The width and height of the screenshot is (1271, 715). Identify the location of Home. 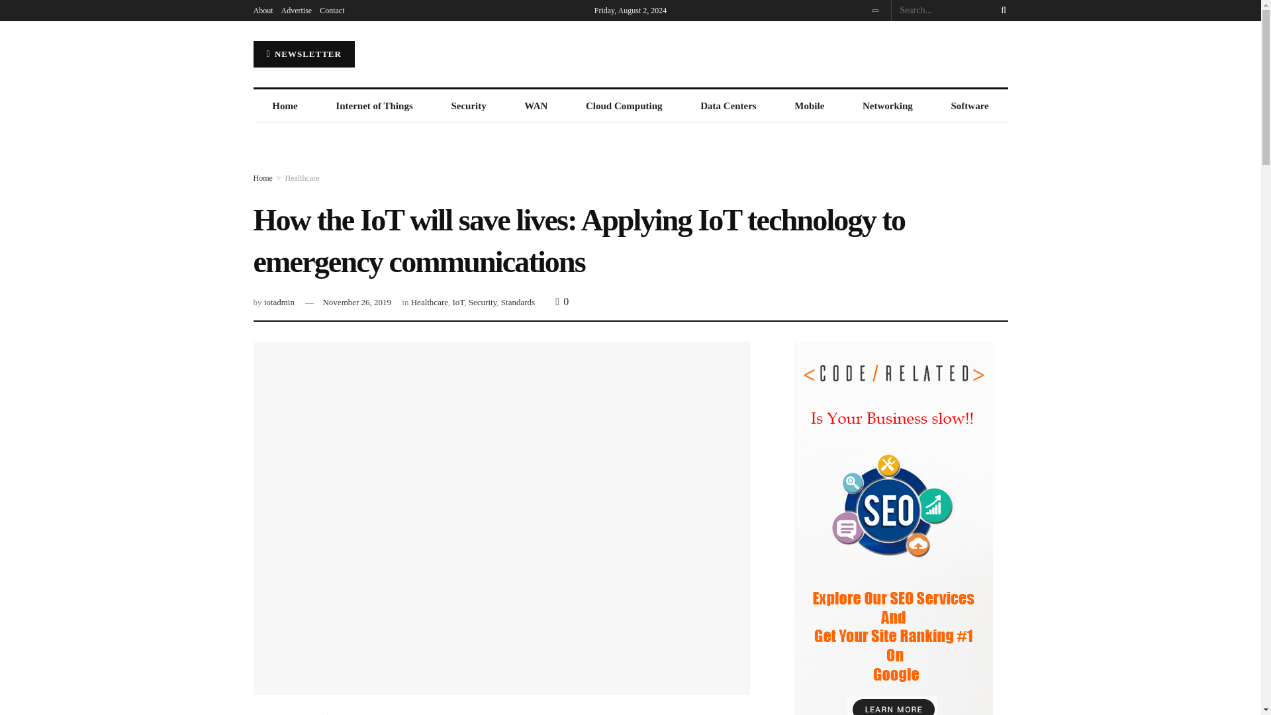
(285, 106).